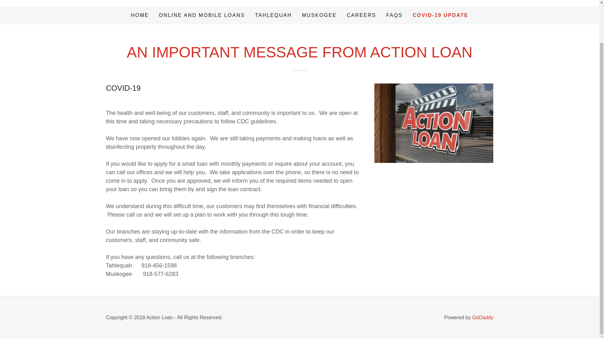 The image size is (604, 339). Describe the element at coordinates (483, 317) in the screenshot. I see `GoDaddy` at that location.